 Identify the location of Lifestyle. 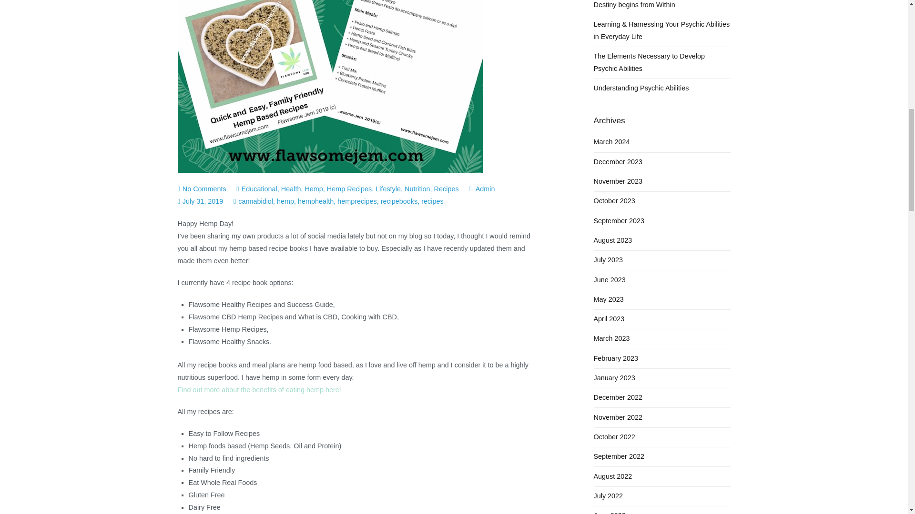
(314, 188).